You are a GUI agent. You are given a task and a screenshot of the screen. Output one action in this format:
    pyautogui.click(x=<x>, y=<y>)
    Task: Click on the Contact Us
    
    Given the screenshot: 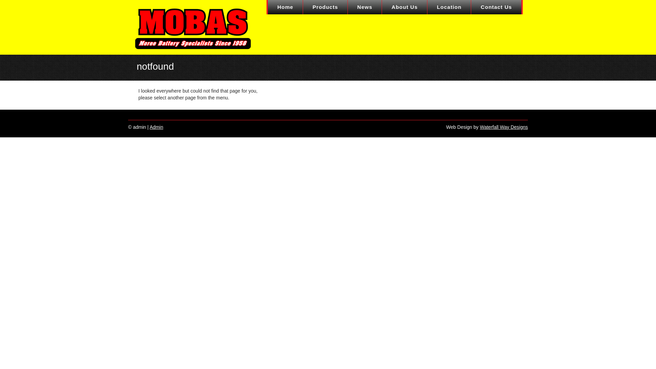 What is the action you would take?
    pyautogui.click(x=496, y=7)
    